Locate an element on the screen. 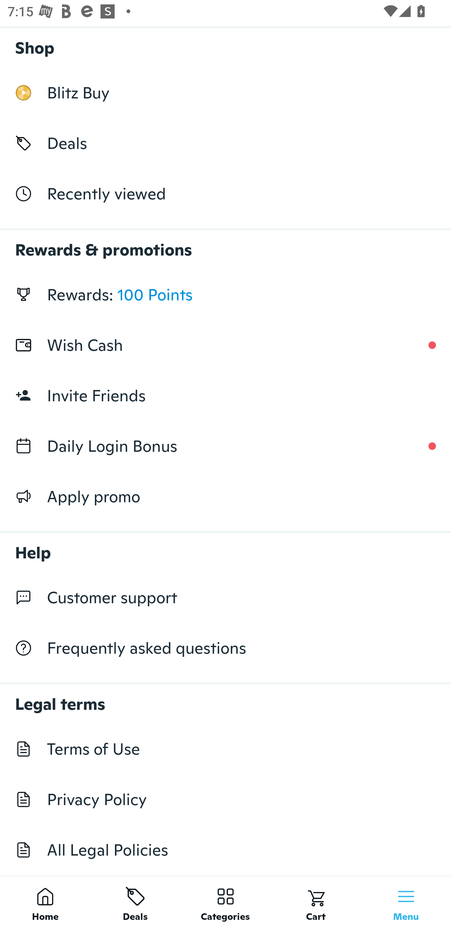 The height and width of the screenshot is (928, 451). Help is located at coordinates (225, 547).